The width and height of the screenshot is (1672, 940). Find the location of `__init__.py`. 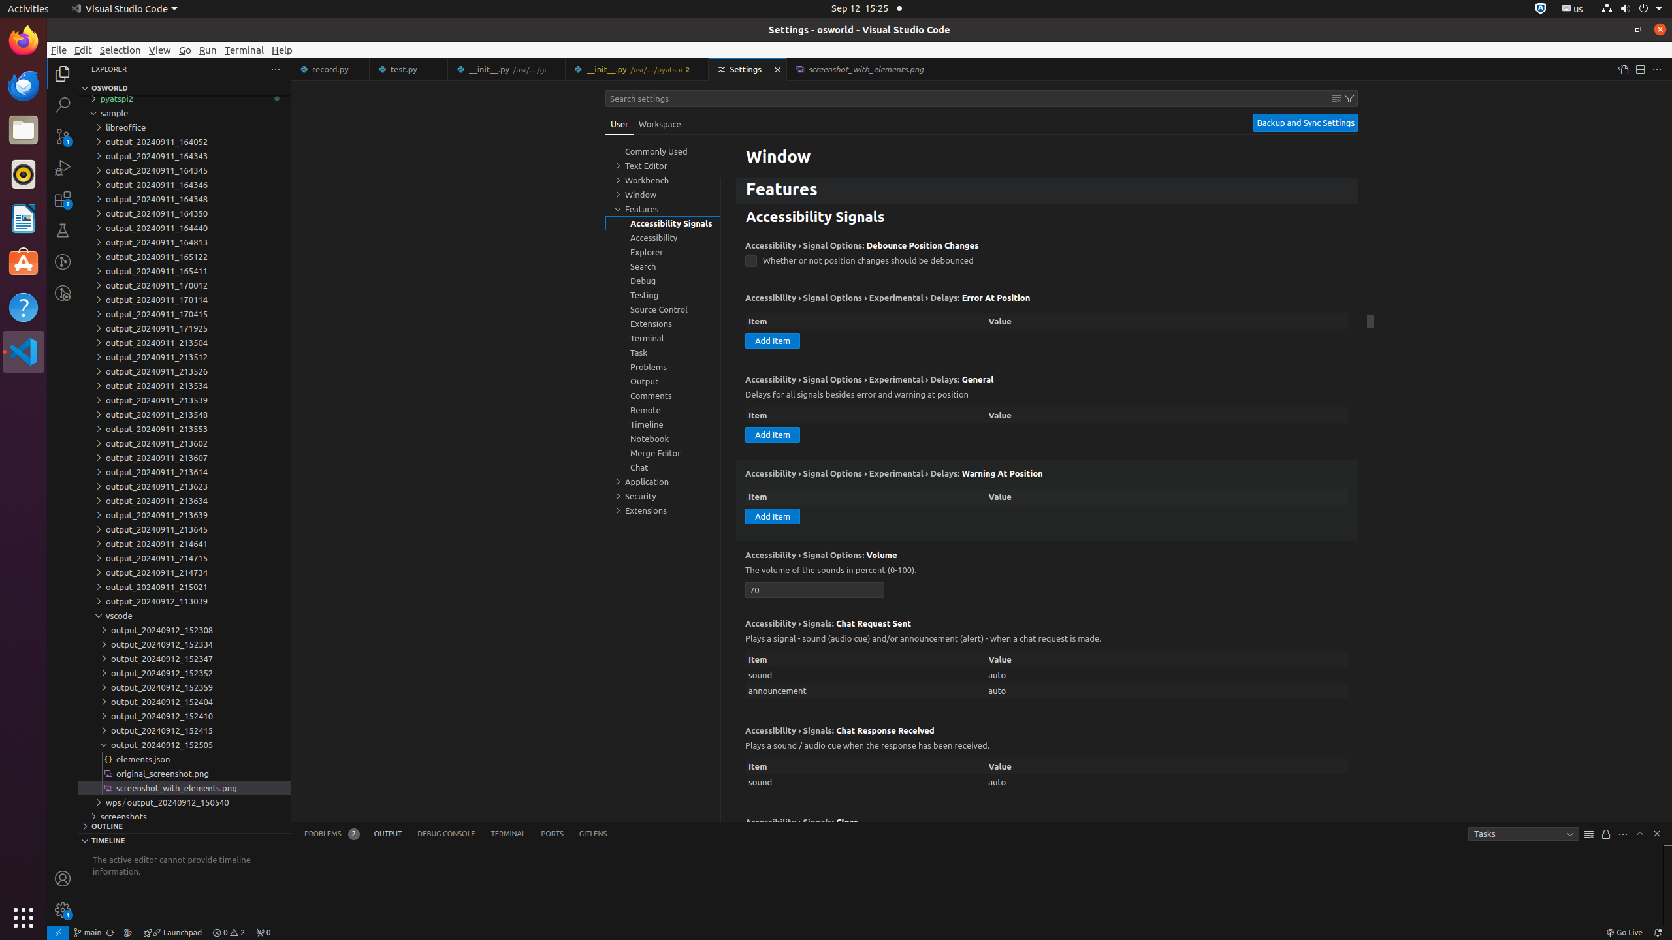

__init__.py is located at coordinates (637, 69).